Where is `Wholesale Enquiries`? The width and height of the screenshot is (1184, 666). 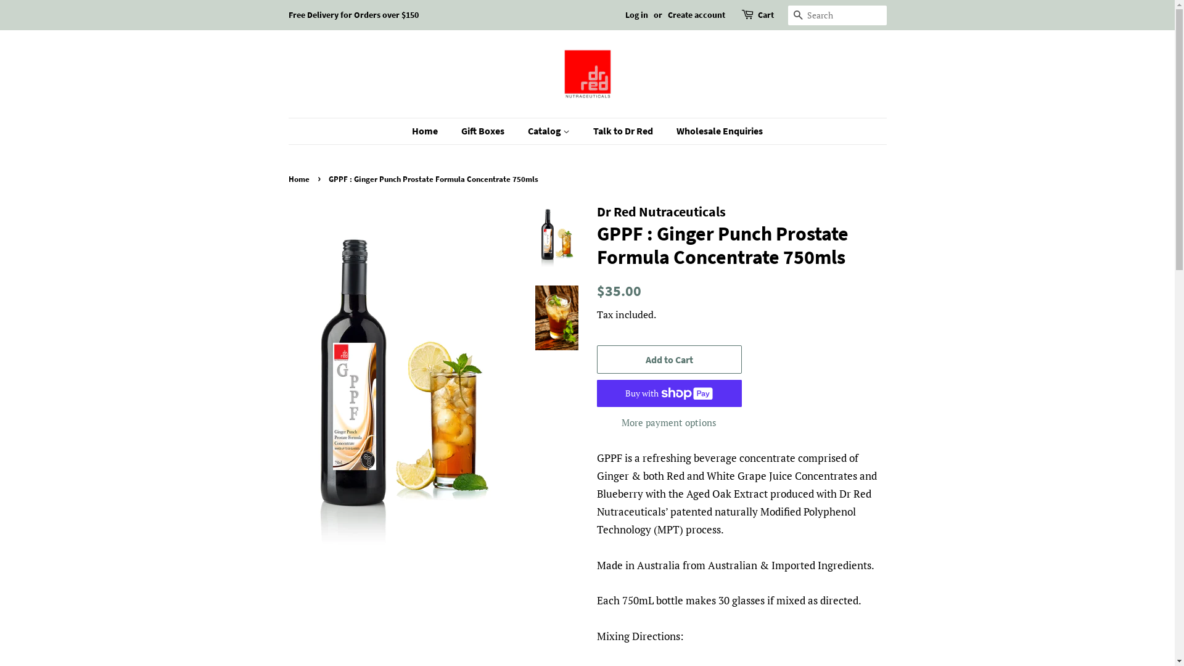
Wholesale Enquiries is located at coordinates (715, 131).